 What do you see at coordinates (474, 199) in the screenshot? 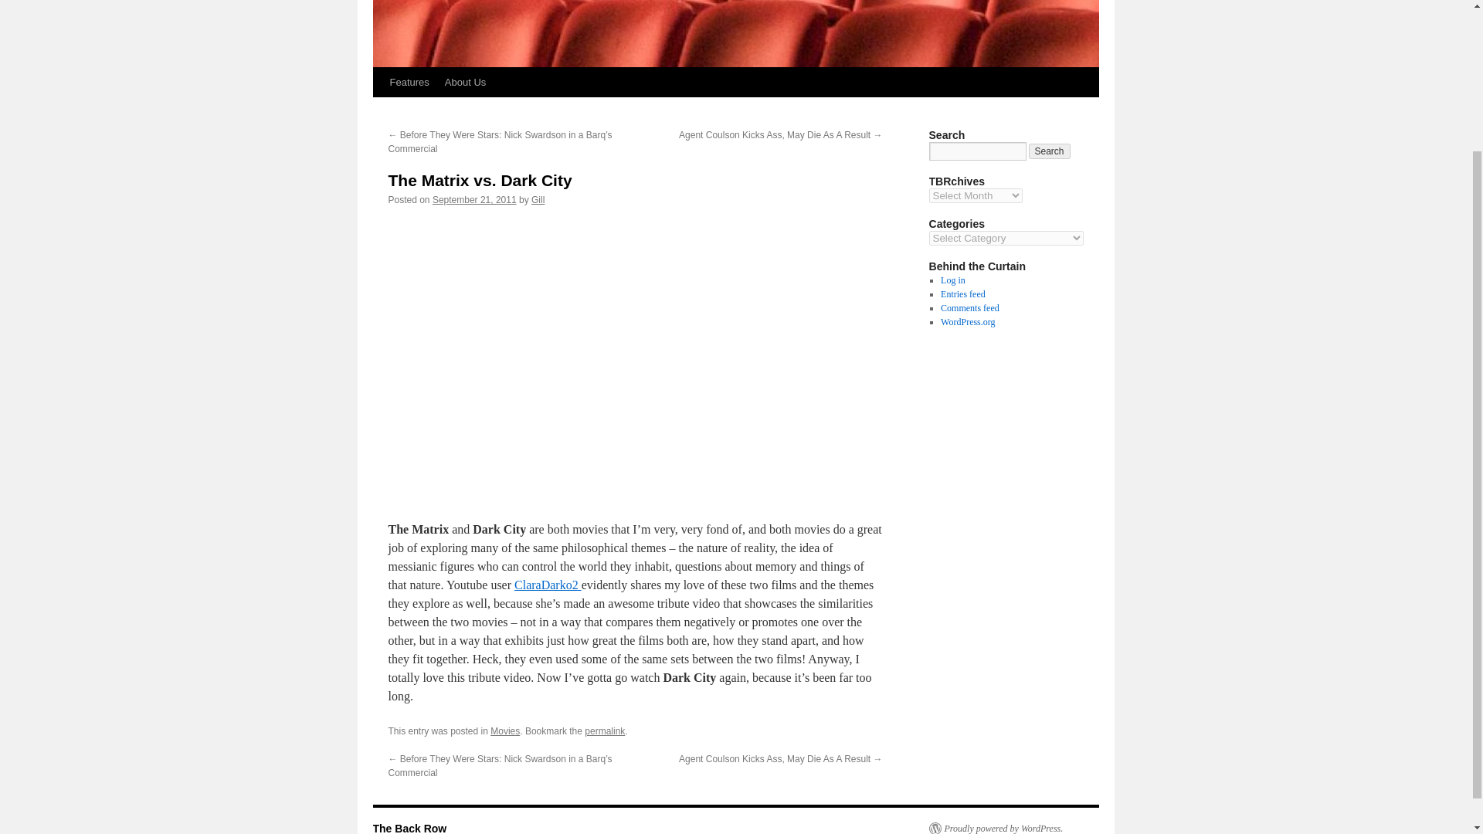
I see `11:07 pm` at bounding box center [474, 199].